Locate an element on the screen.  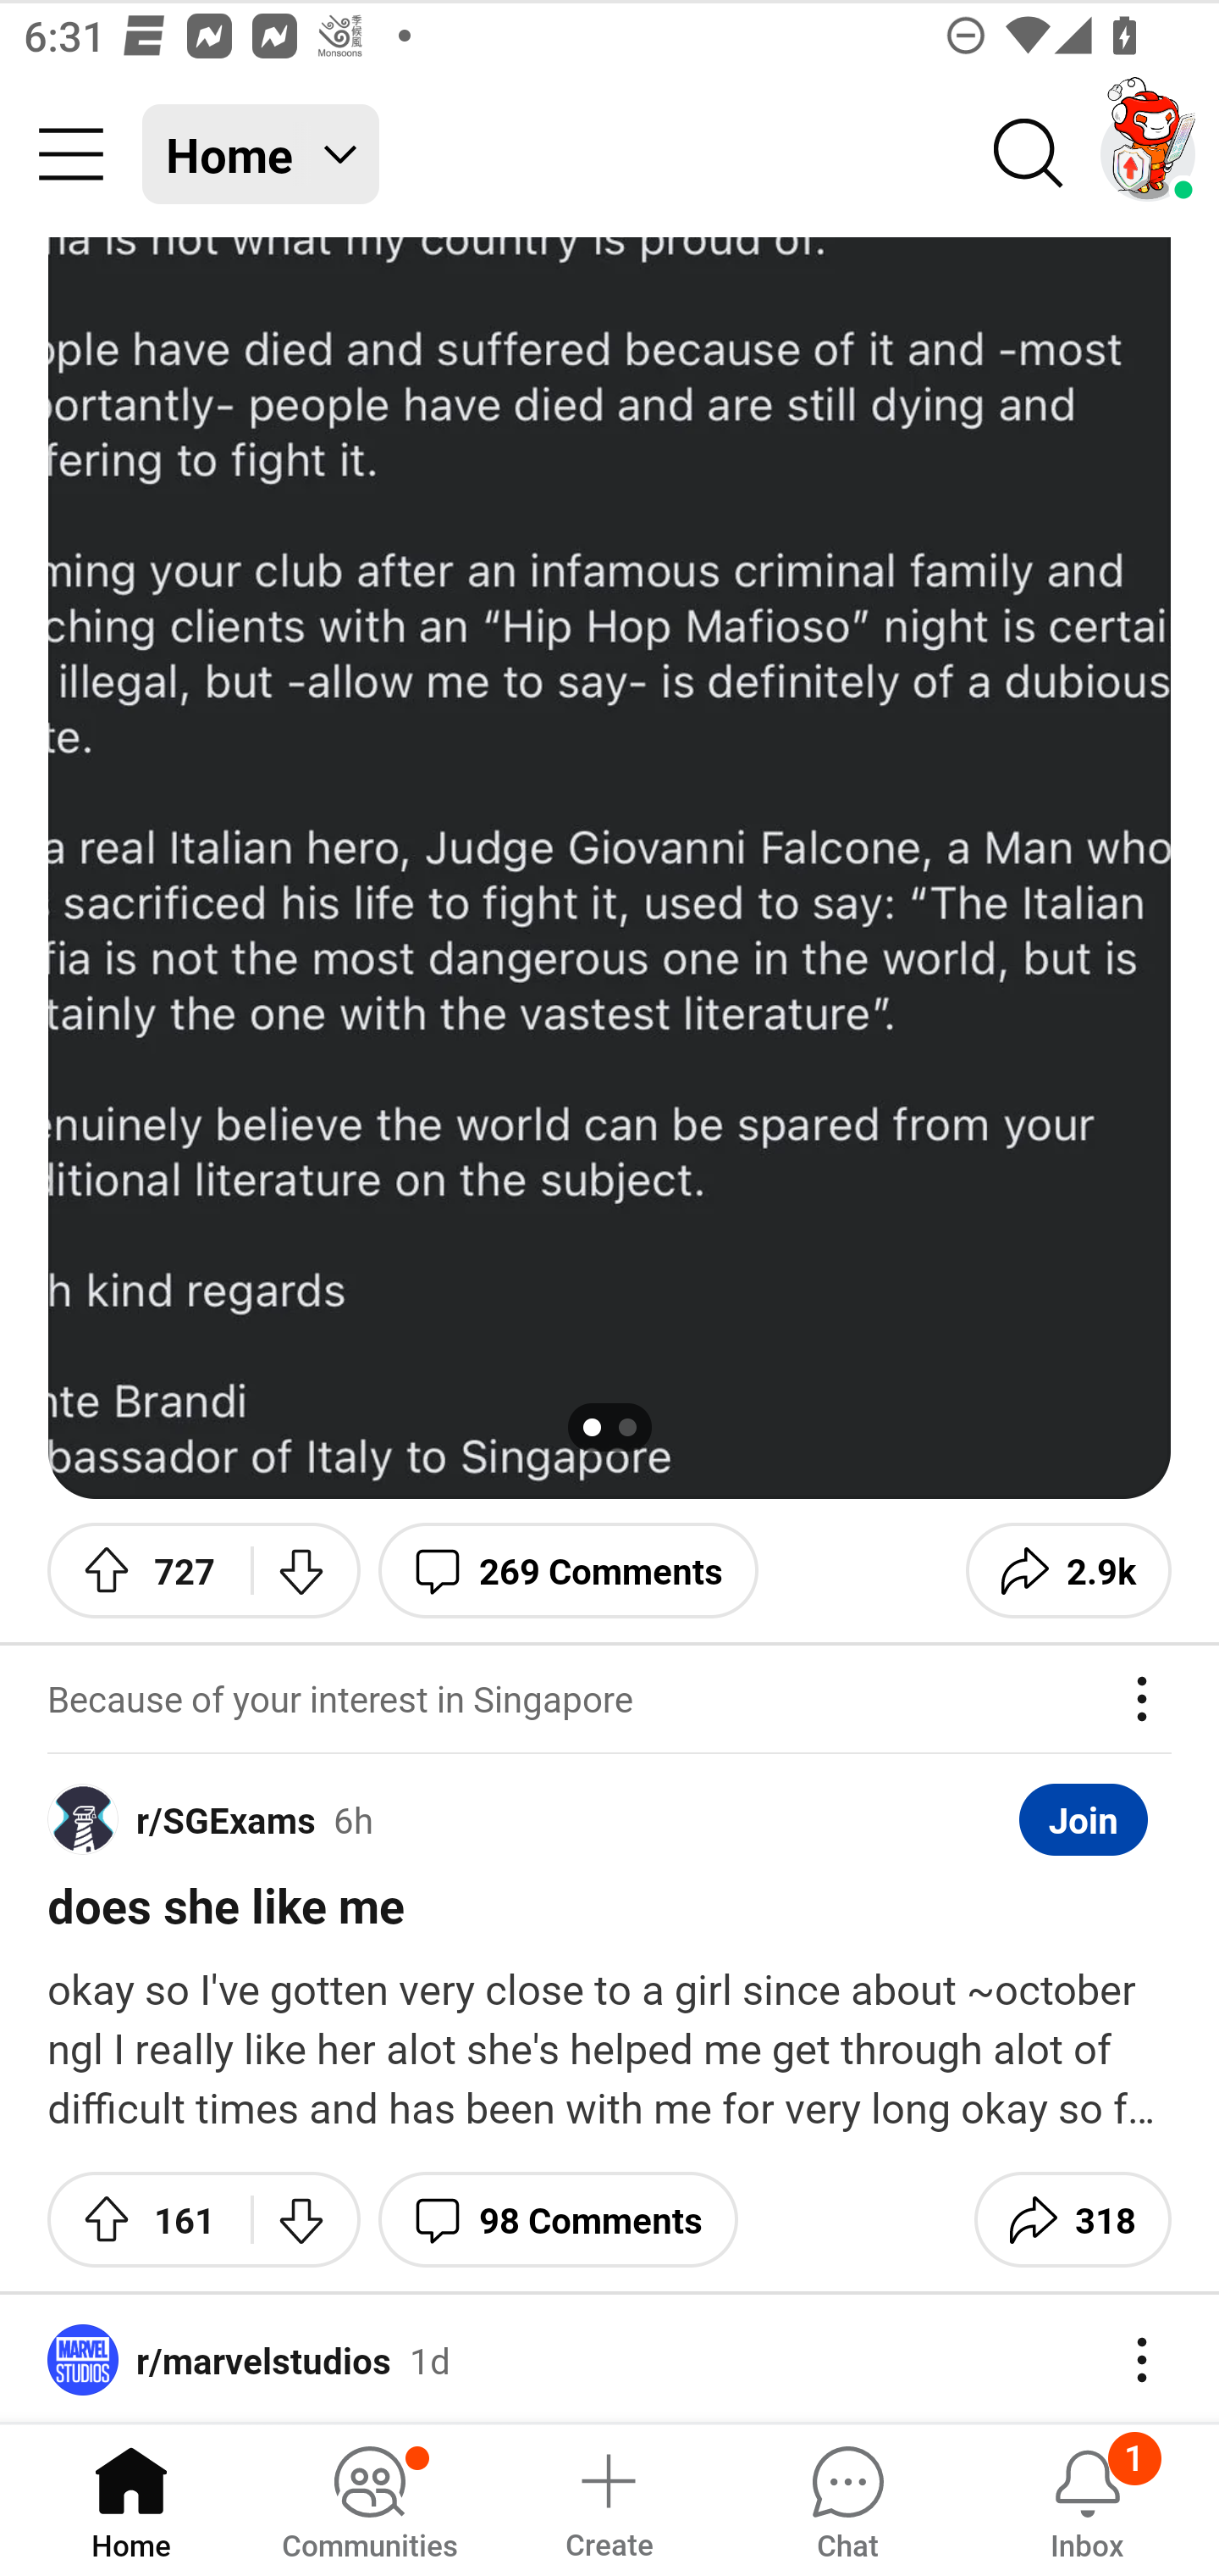
Home Home feed is located at coordinates (261, 154).